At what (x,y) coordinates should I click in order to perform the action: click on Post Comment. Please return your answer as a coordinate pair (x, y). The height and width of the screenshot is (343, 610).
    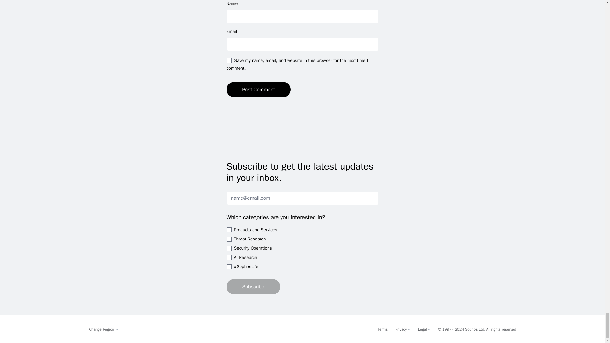
    Looking at the image, I should click on (259, 90).